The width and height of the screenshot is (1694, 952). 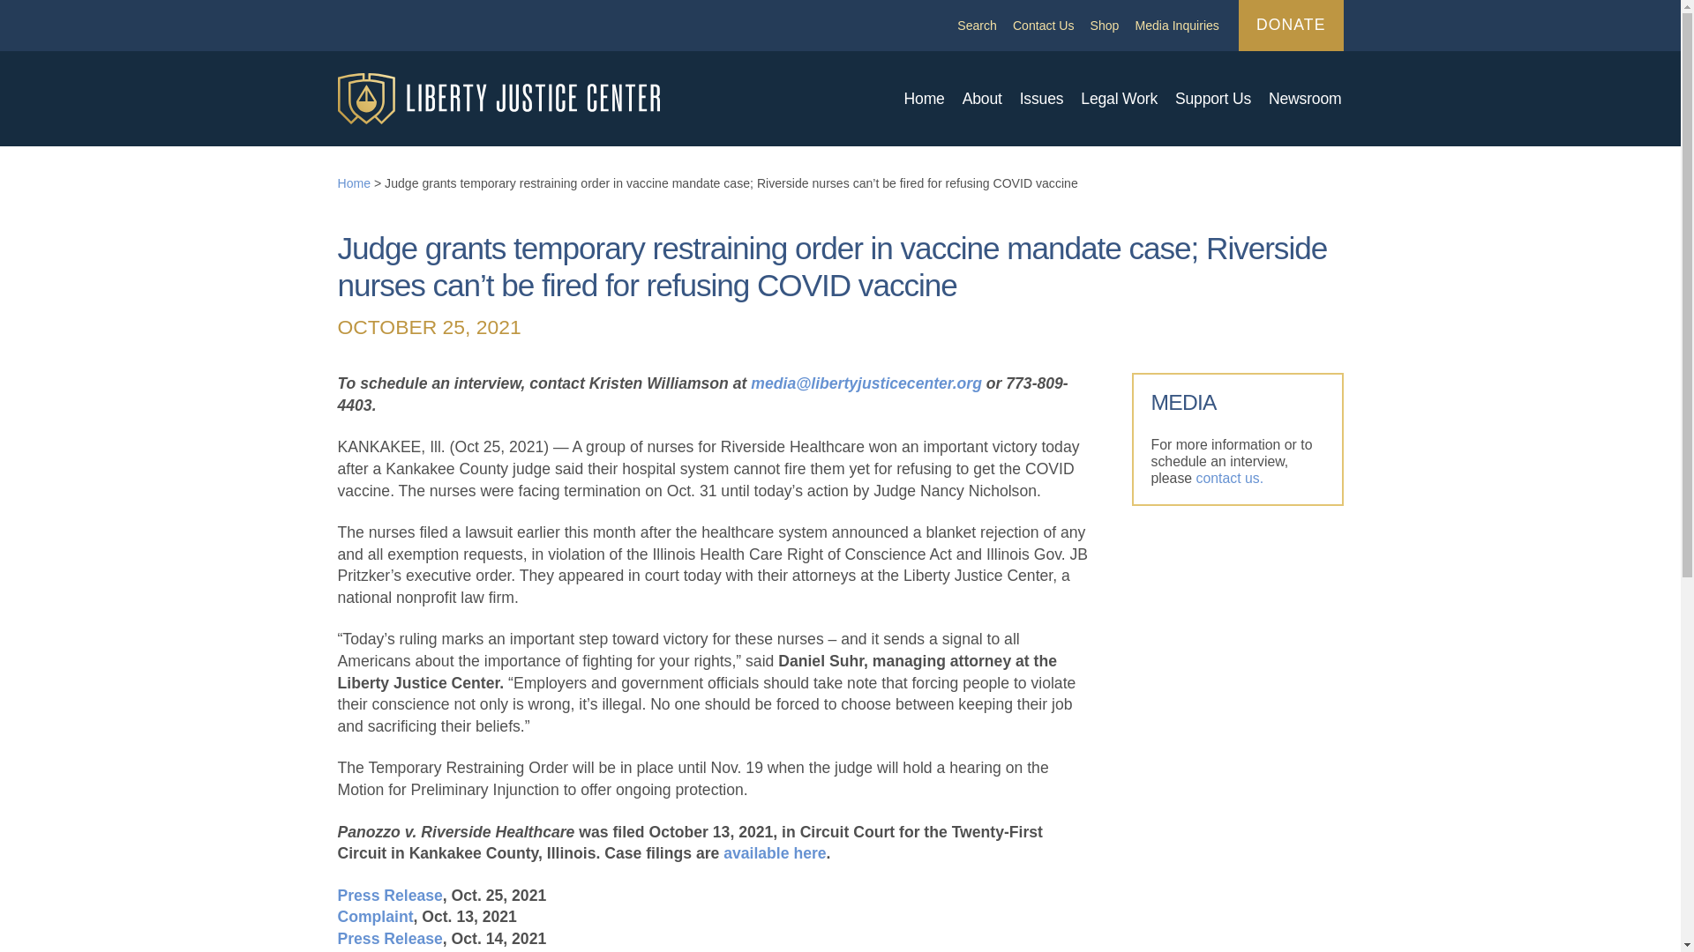 What do you see at coordinates (1105, 25) in the screenshot?
I see `Shop` at bounding box center [1105, 25].